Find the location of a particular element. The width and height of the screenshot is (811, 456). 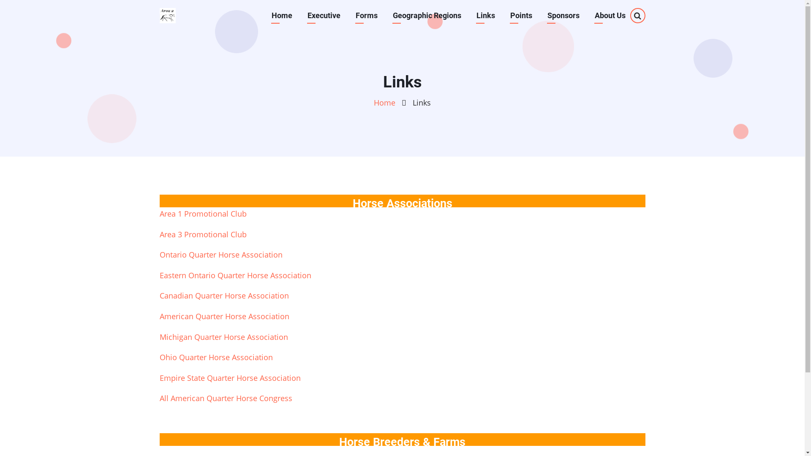

Canadian Quarter Horse Association is located at coordinates (224, 296).